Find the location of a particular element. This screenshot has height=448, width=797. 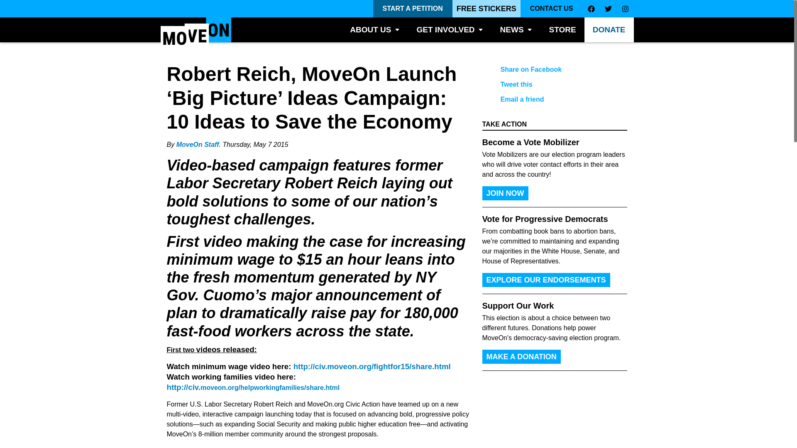

Tweet this is located at coordinates (548, 85).